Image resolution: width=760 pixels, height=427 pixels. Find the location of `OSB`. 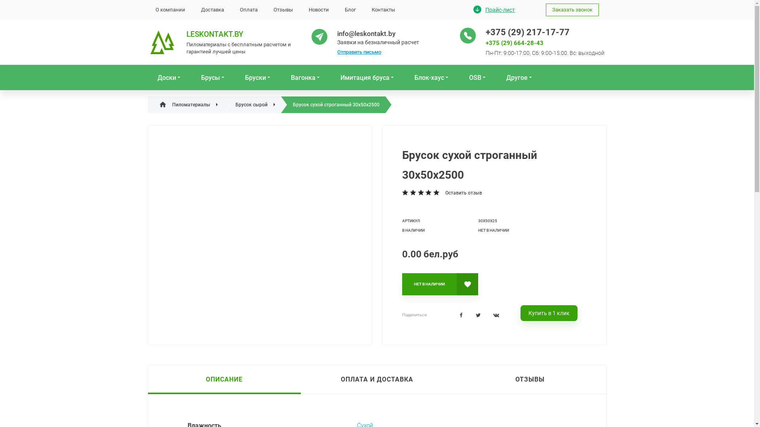

OSB is located at coordinates (478, 77).